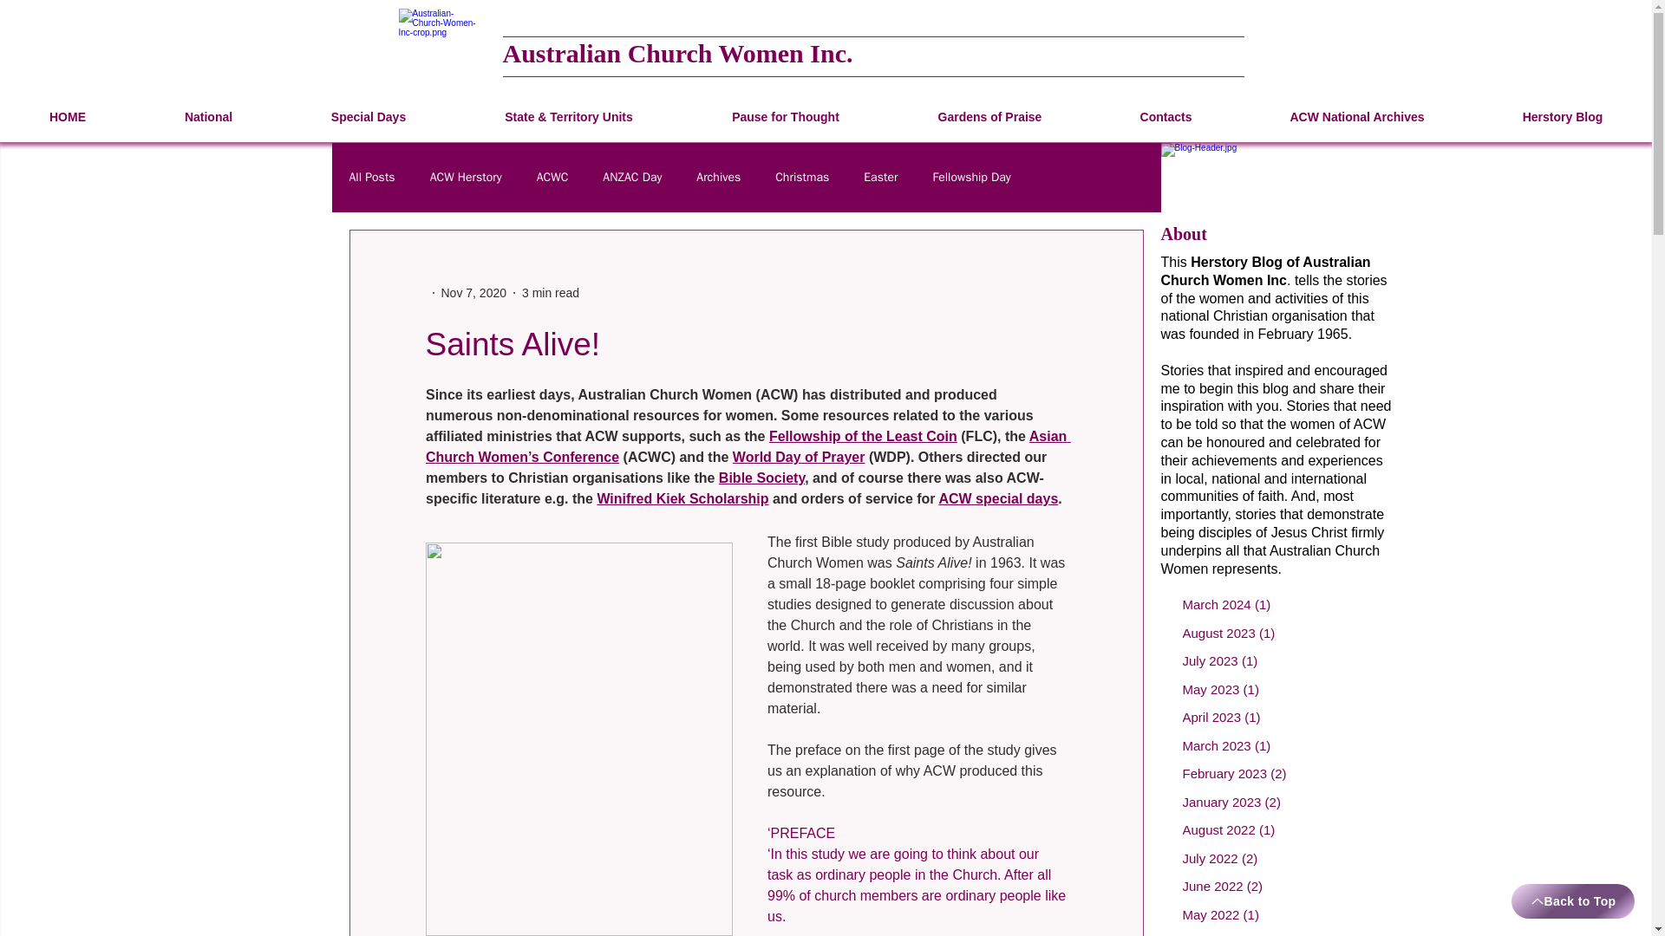 The width and height of the screenshot is (1665, 936). Describe the element at coordinates (368, 117) in the screenshot. I see `Special Days` at that location.